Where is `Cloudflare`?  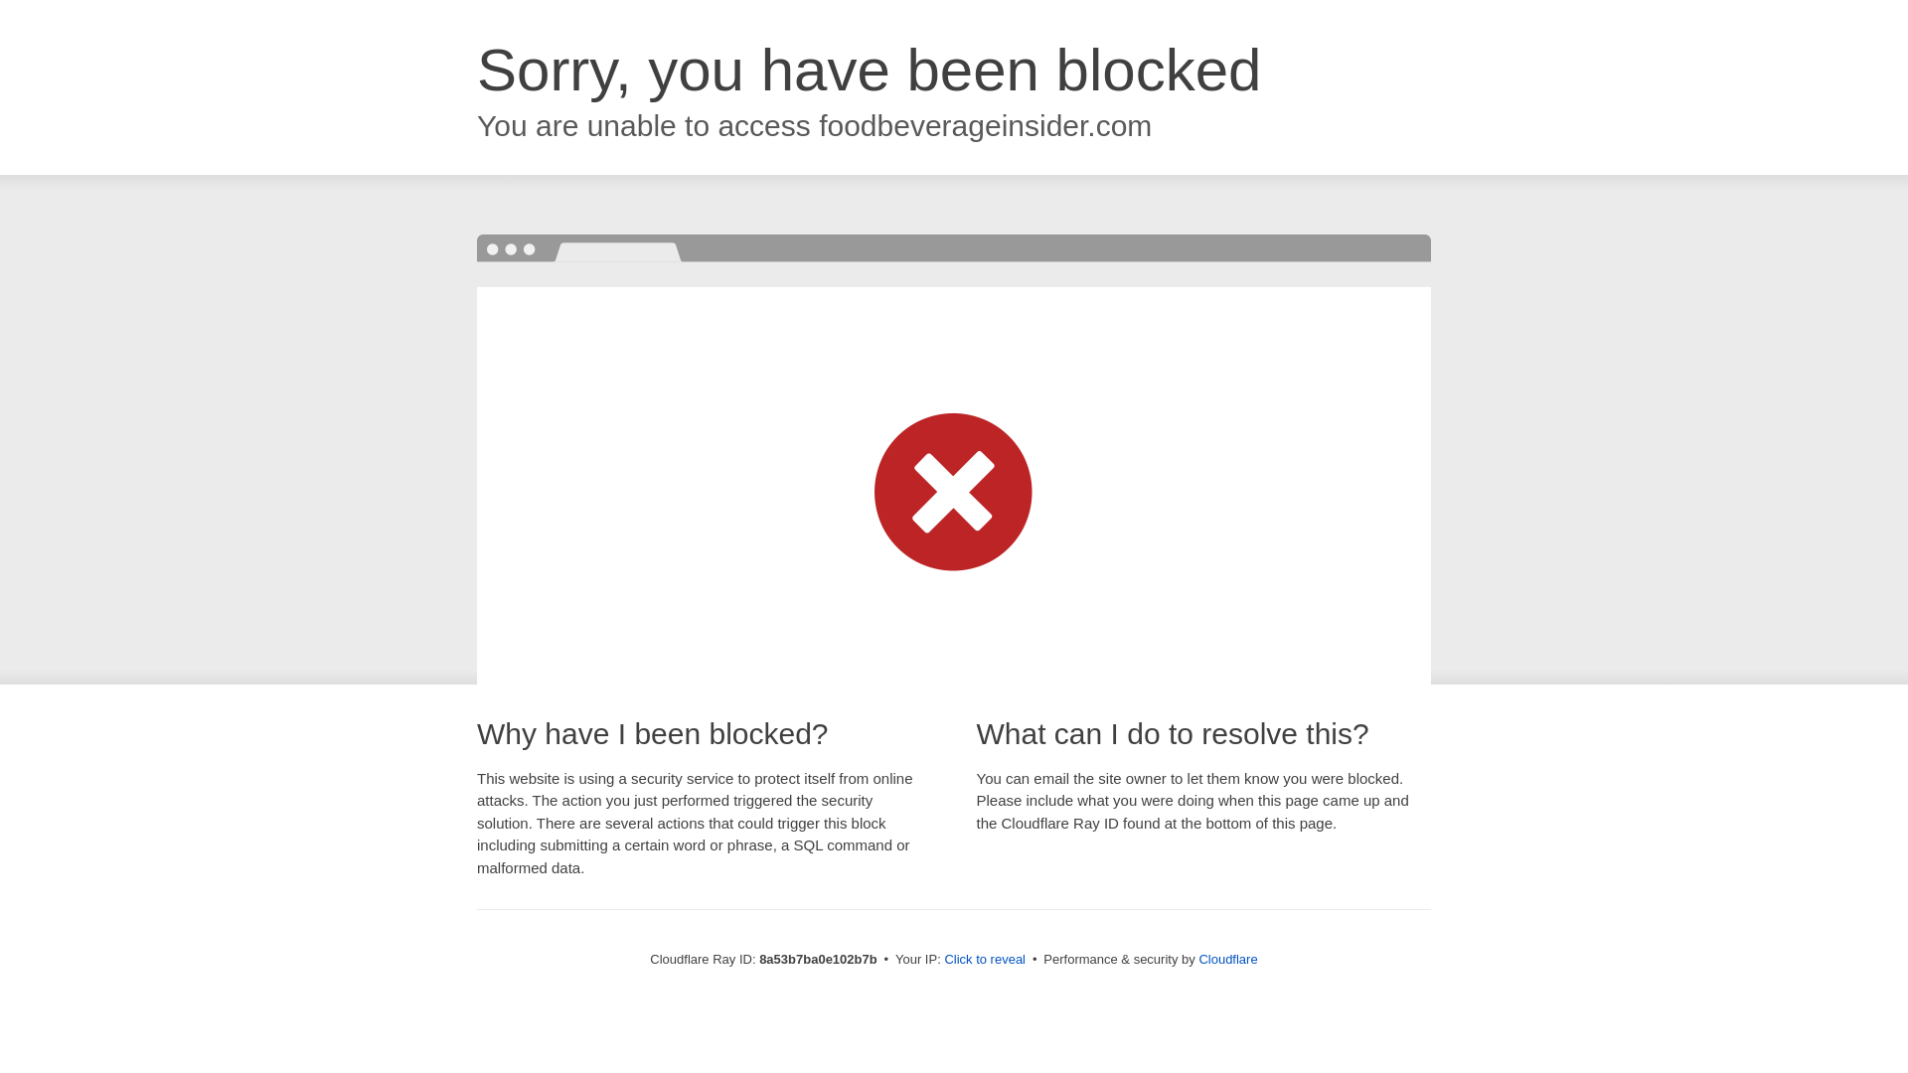
Cloudflare is located at coordinates (1227, 959).